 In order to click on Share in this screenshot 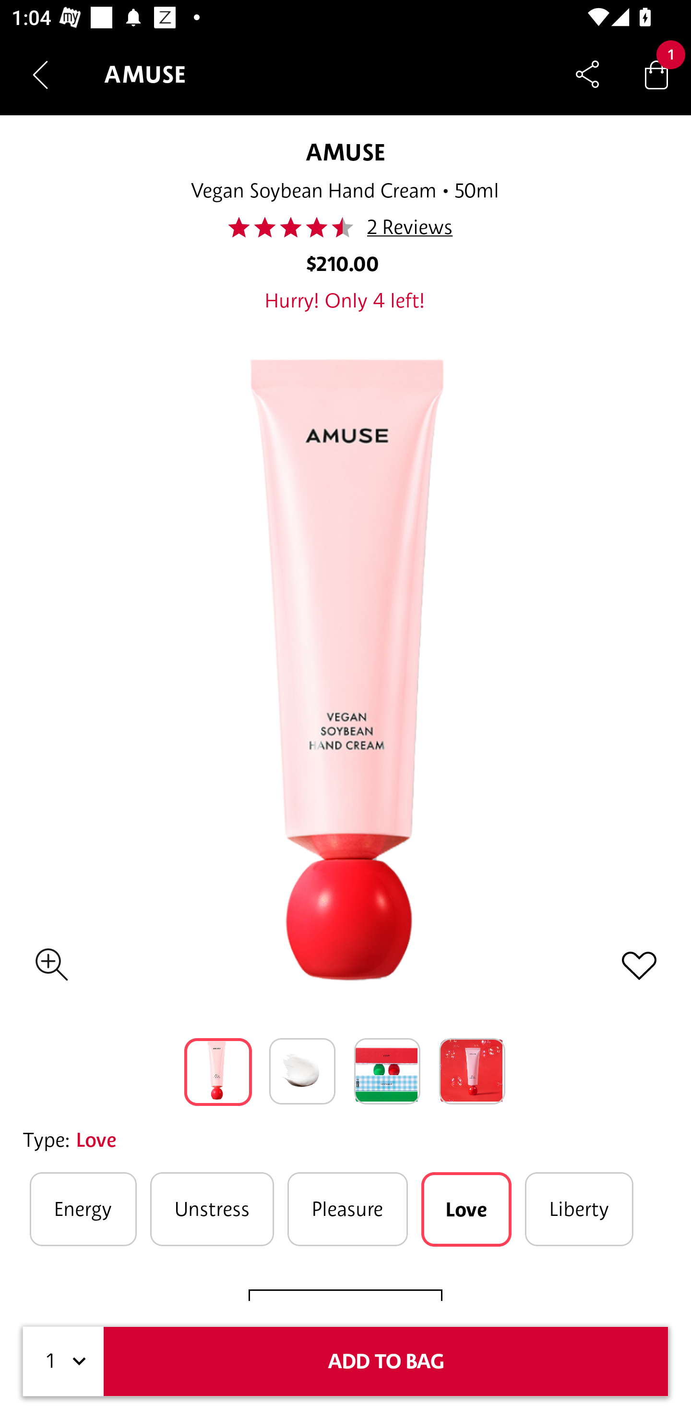, I will do `click(587, 74)`.